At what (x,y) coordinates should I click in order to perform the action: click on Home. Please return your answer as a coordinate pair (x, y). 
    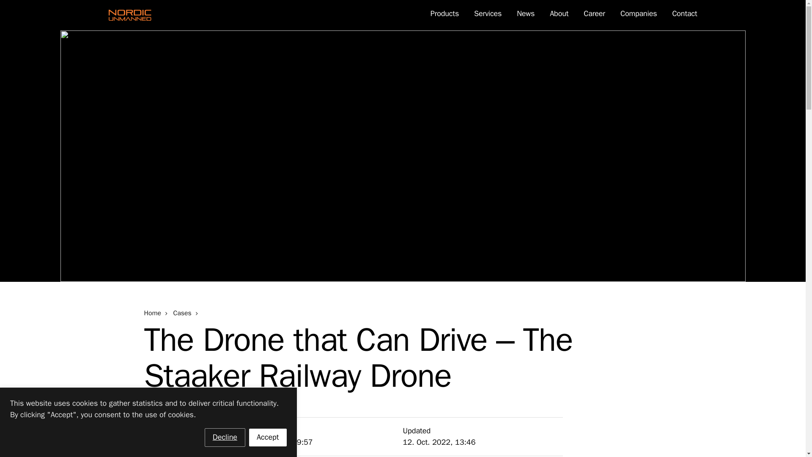
    Looking at the image, I should click on (152, 313).